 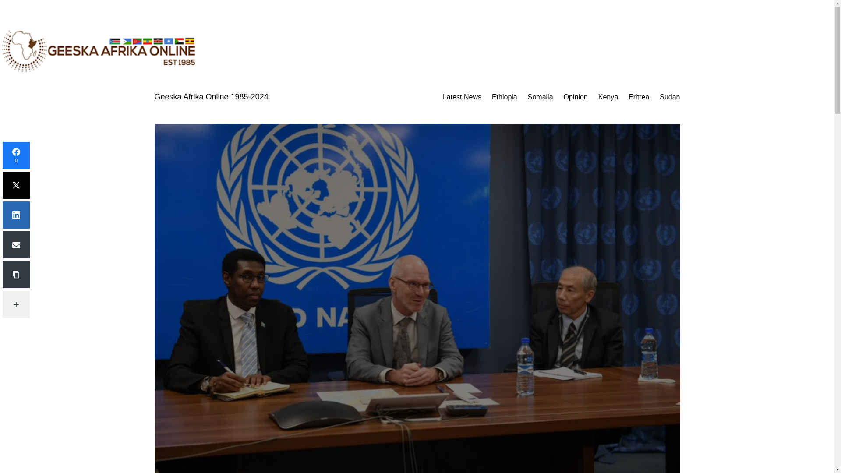 I want to click on Latest News, so click(x=462, y=97).